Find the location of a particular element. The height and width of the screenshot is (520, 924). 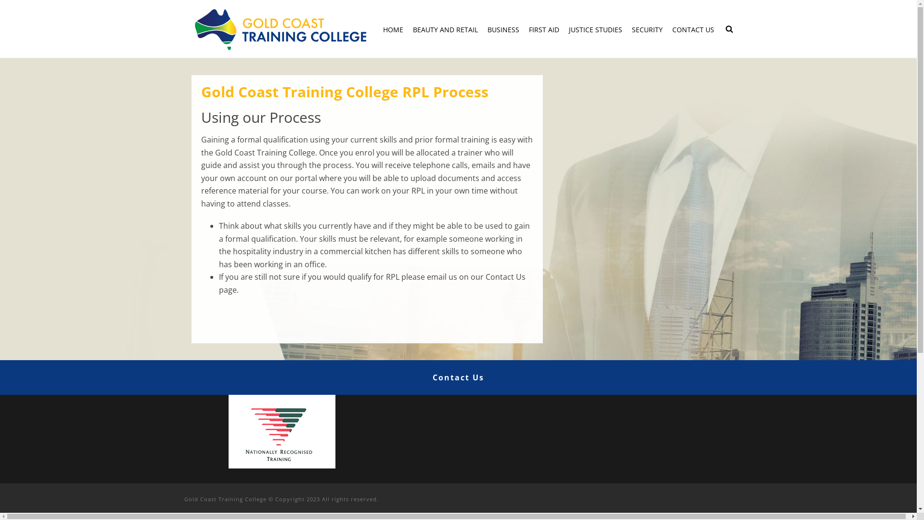

Fees payment plans & terms and conditions is located at coordinates (458, 220).